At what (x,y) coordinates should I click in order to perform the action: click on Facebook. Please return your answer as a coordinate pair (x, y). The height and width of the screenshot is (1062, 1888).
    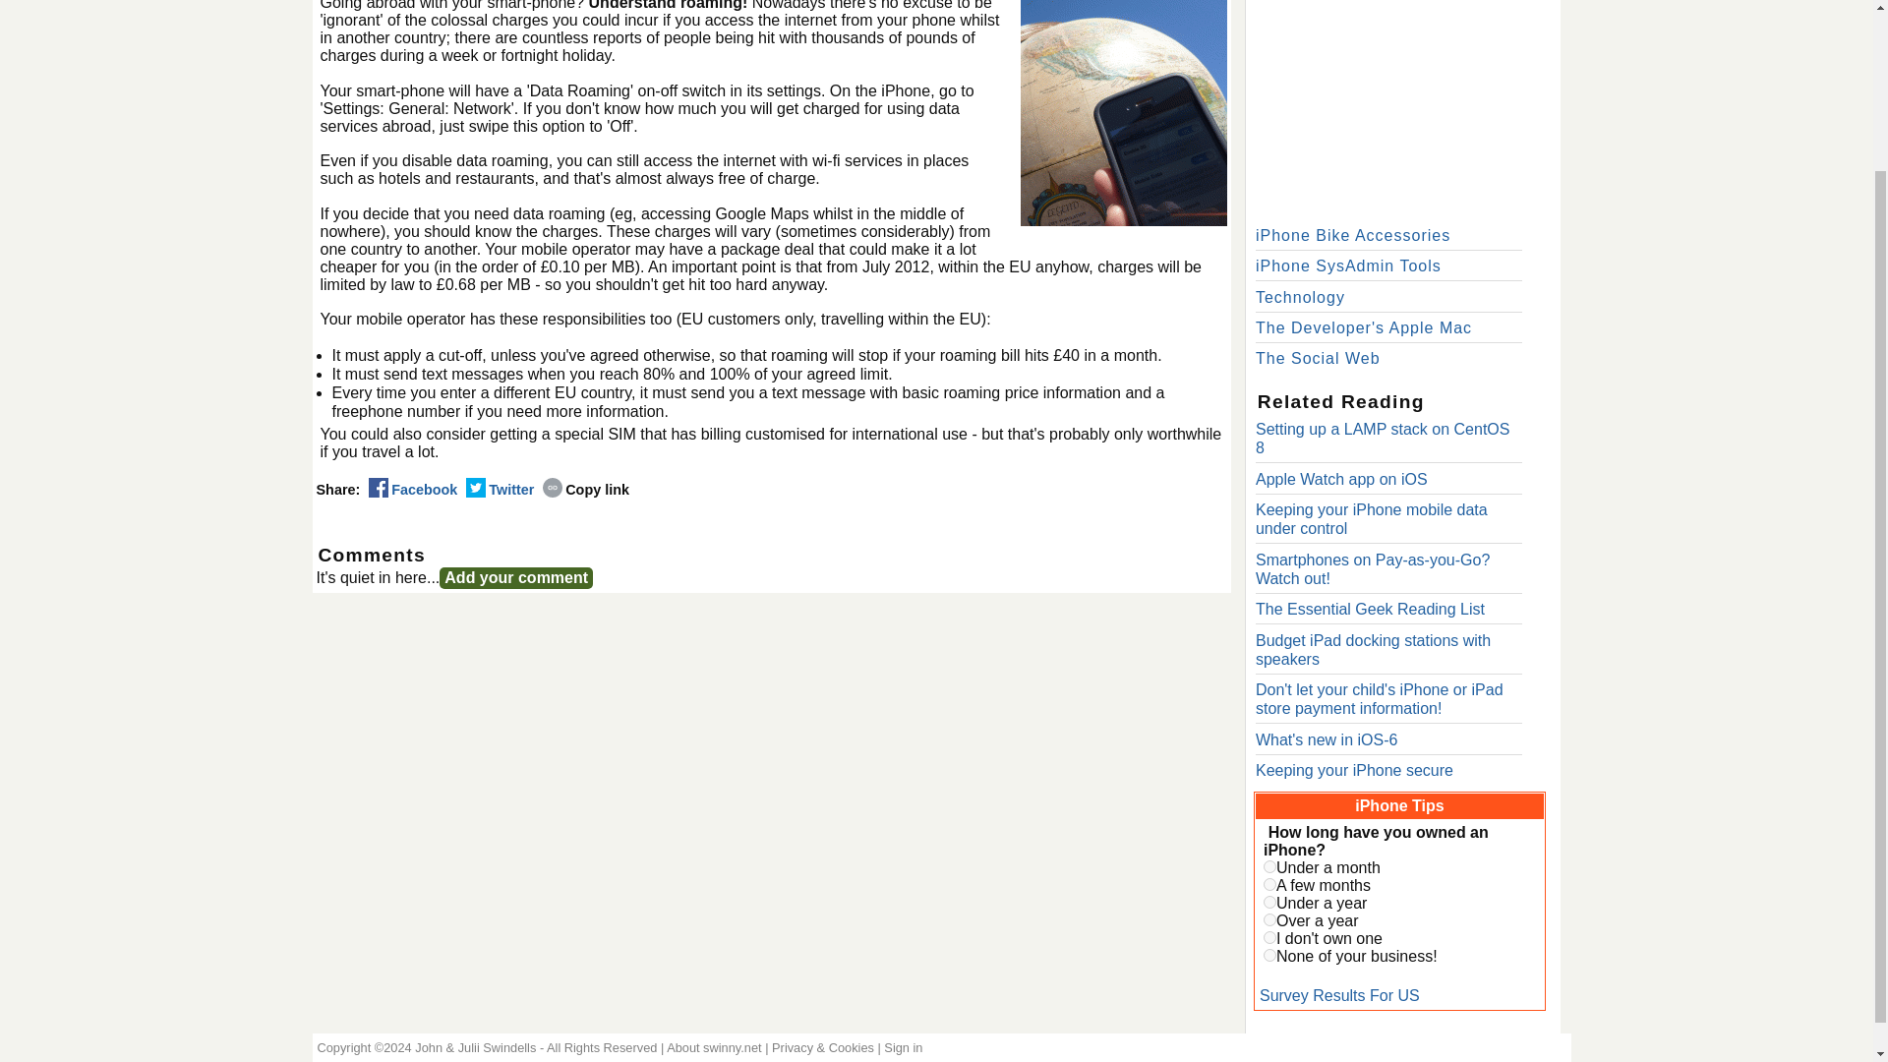
    Looking at the image, I should click on (412, 490).